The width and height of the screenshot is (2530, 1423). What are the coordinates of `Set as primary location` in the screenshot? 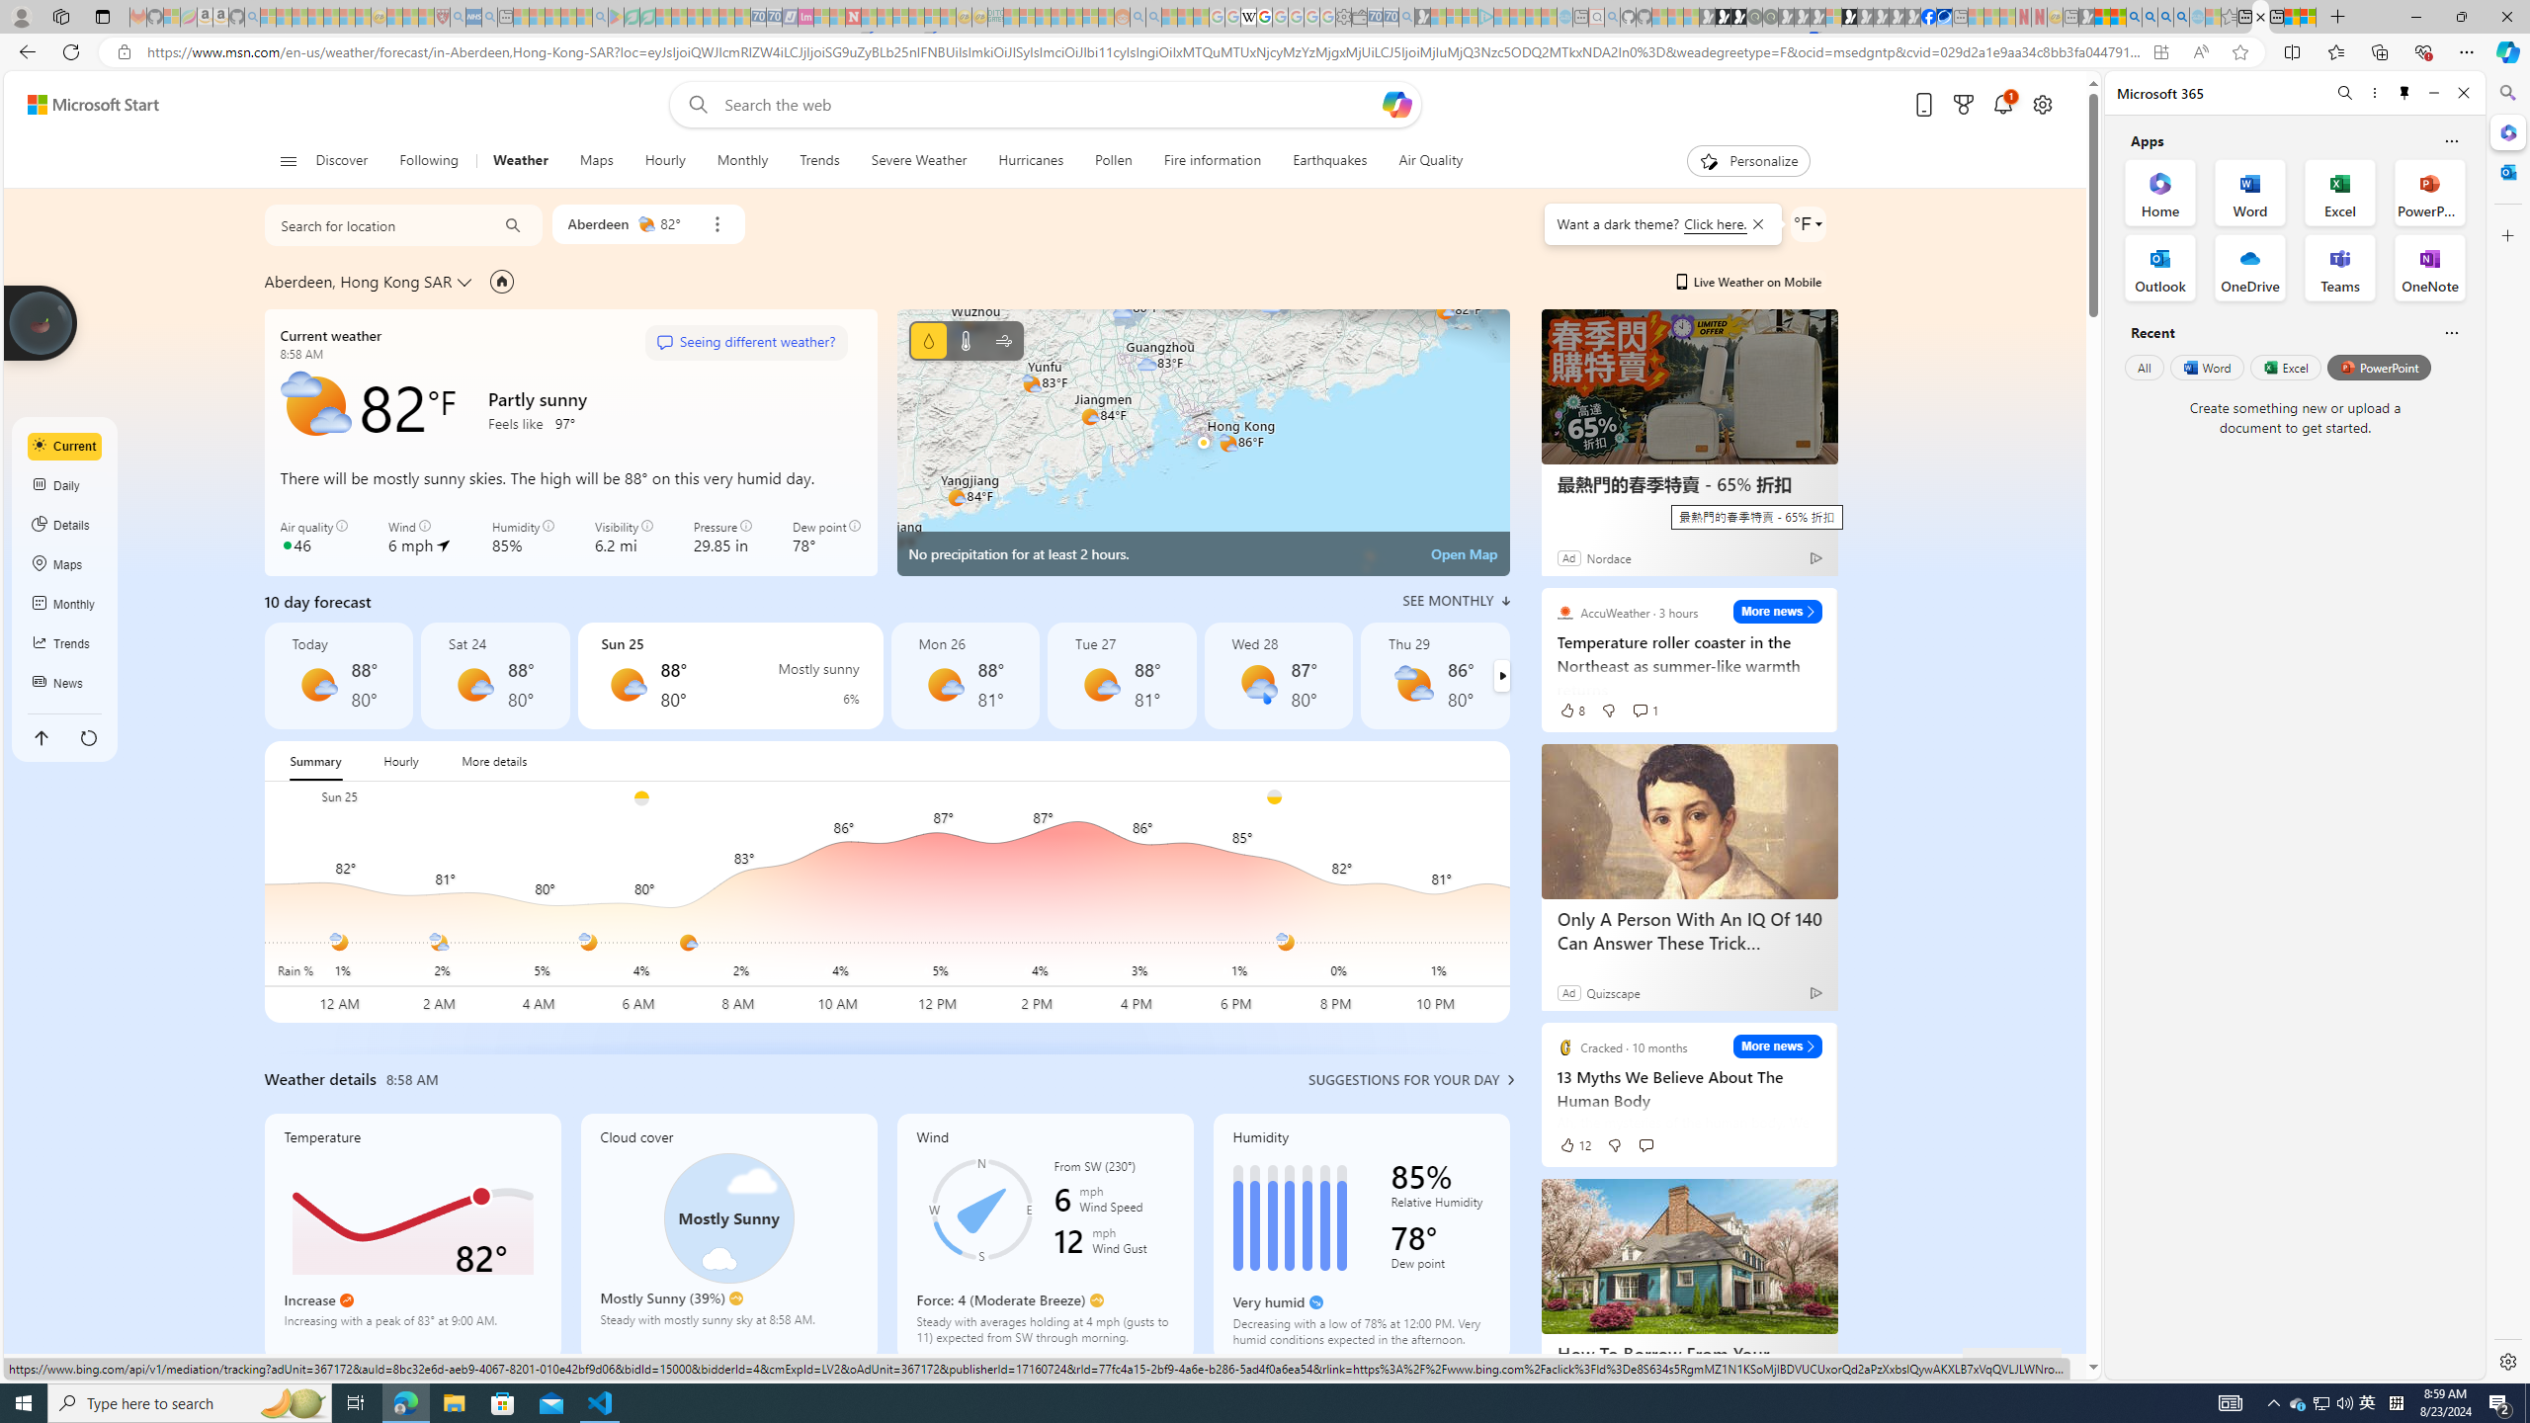 It's located at (503, 281).